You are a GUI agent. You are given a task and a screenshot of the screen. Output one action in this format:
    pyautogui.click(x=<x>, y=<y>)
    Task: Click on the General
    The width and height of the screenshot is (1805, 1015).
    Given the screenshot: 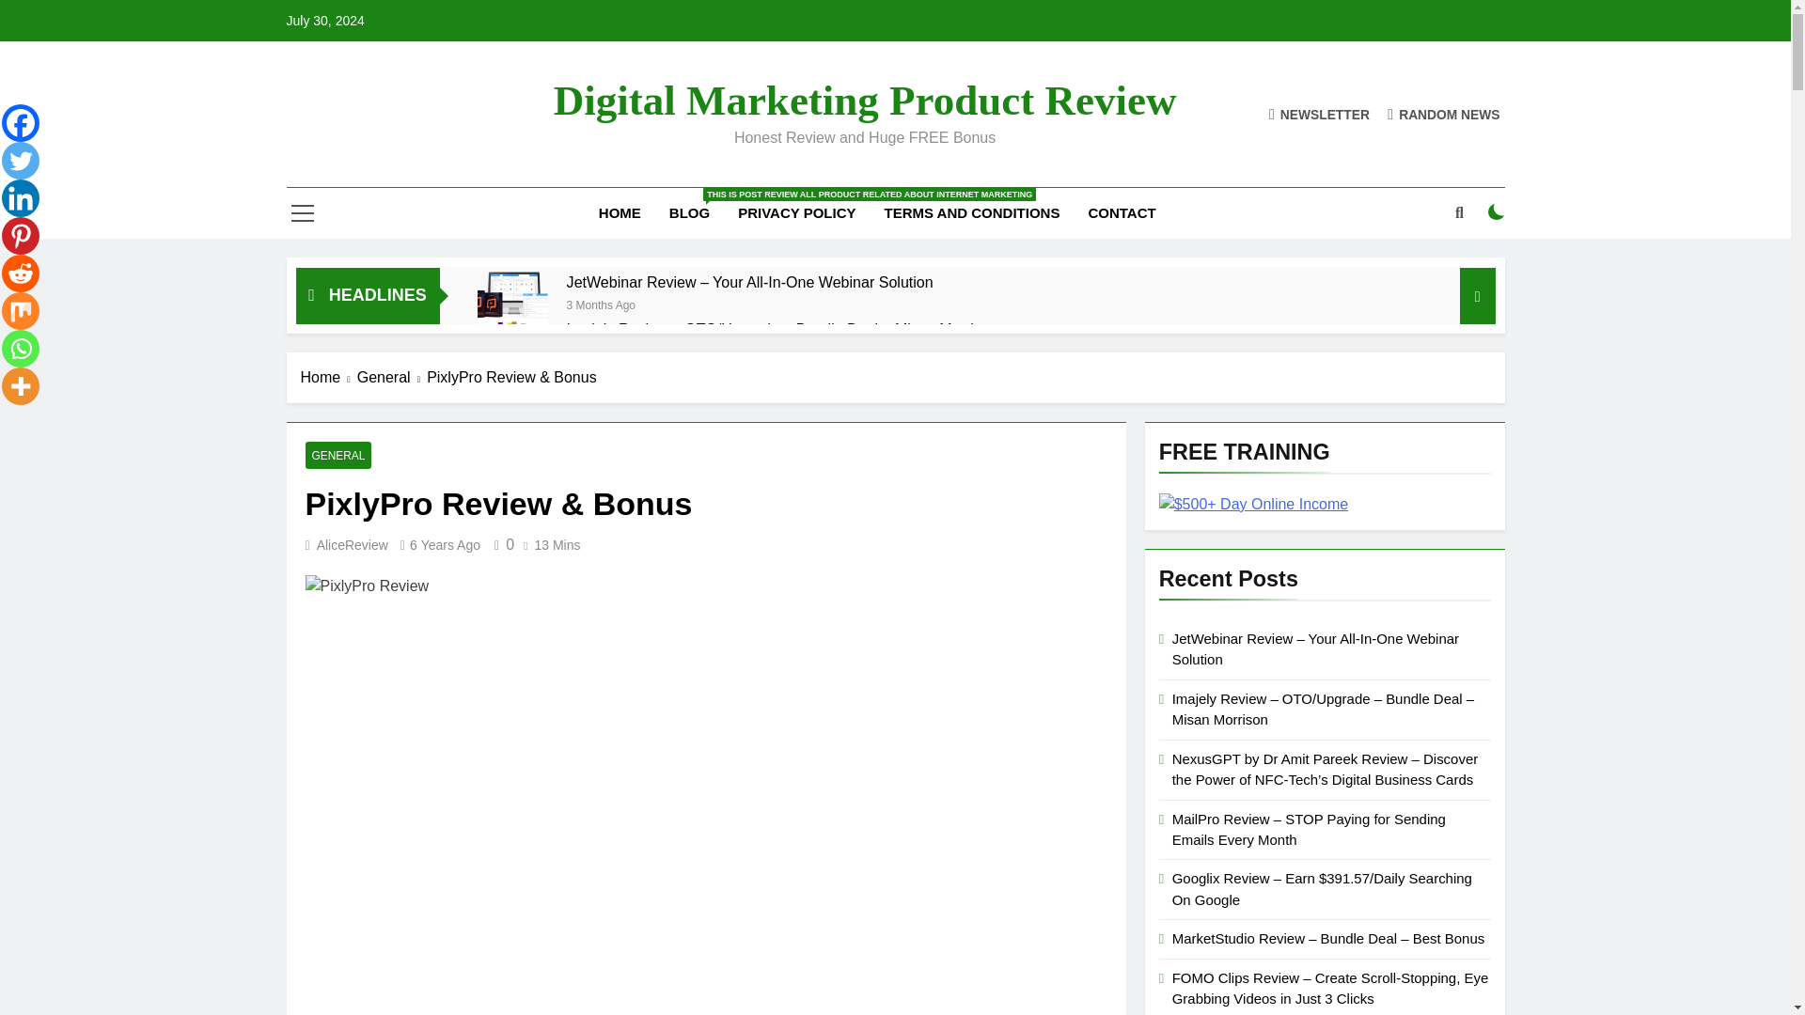 What is the action you would take?
    pyautogui.click(x=391, y=377)
    